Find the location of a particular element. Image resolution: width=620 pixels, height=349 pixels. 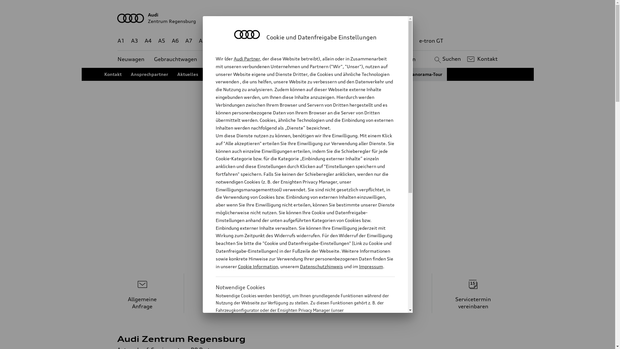

Cookie Information is located at coordinates (298, 342).